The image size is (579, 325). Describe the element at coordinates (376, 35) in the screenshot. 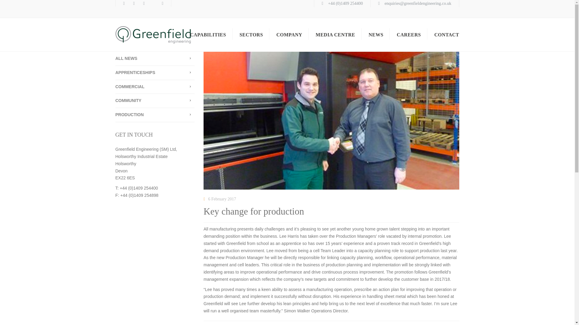

I see `NEWS` at that location.